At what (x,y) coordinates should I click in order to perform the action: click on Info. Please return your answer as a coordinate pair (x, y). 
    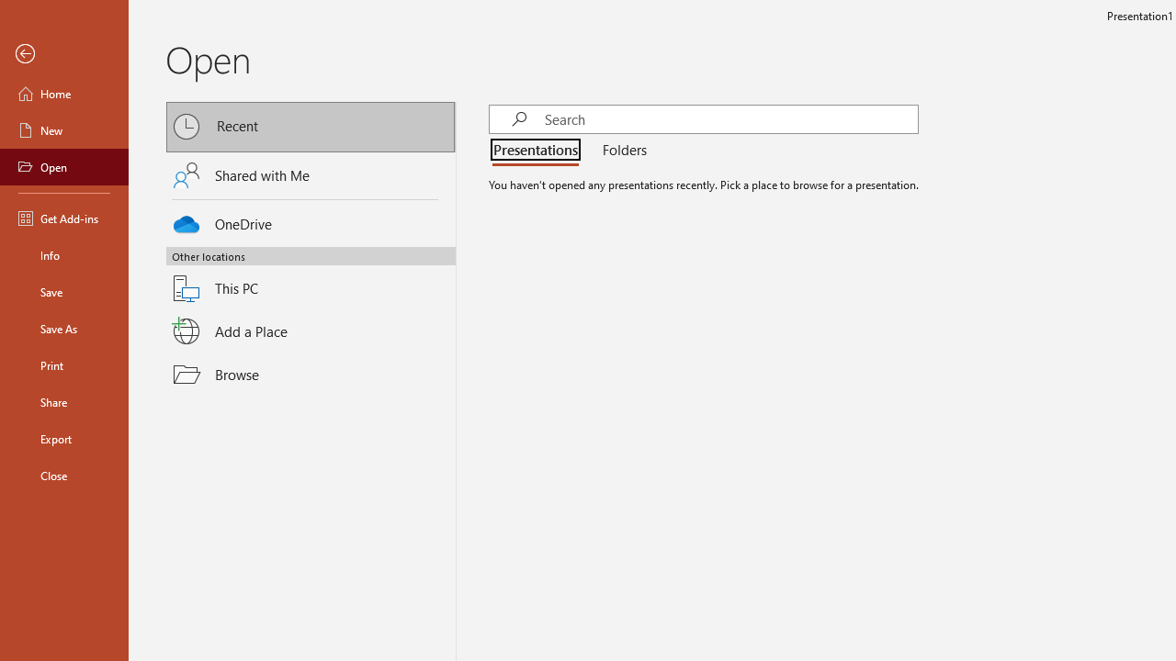
    Looking at the image, I should click on (64, 255).